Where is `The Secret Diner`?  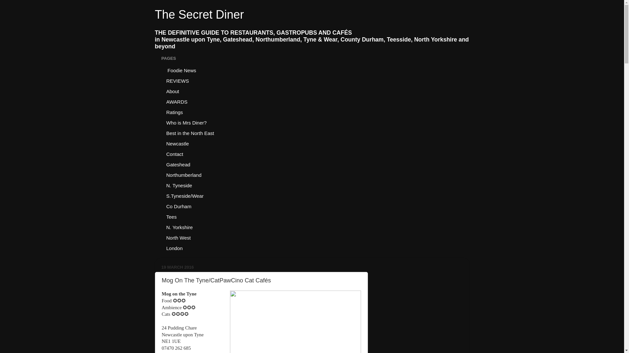
The Secret Diner is located at coordinates (199, 14).